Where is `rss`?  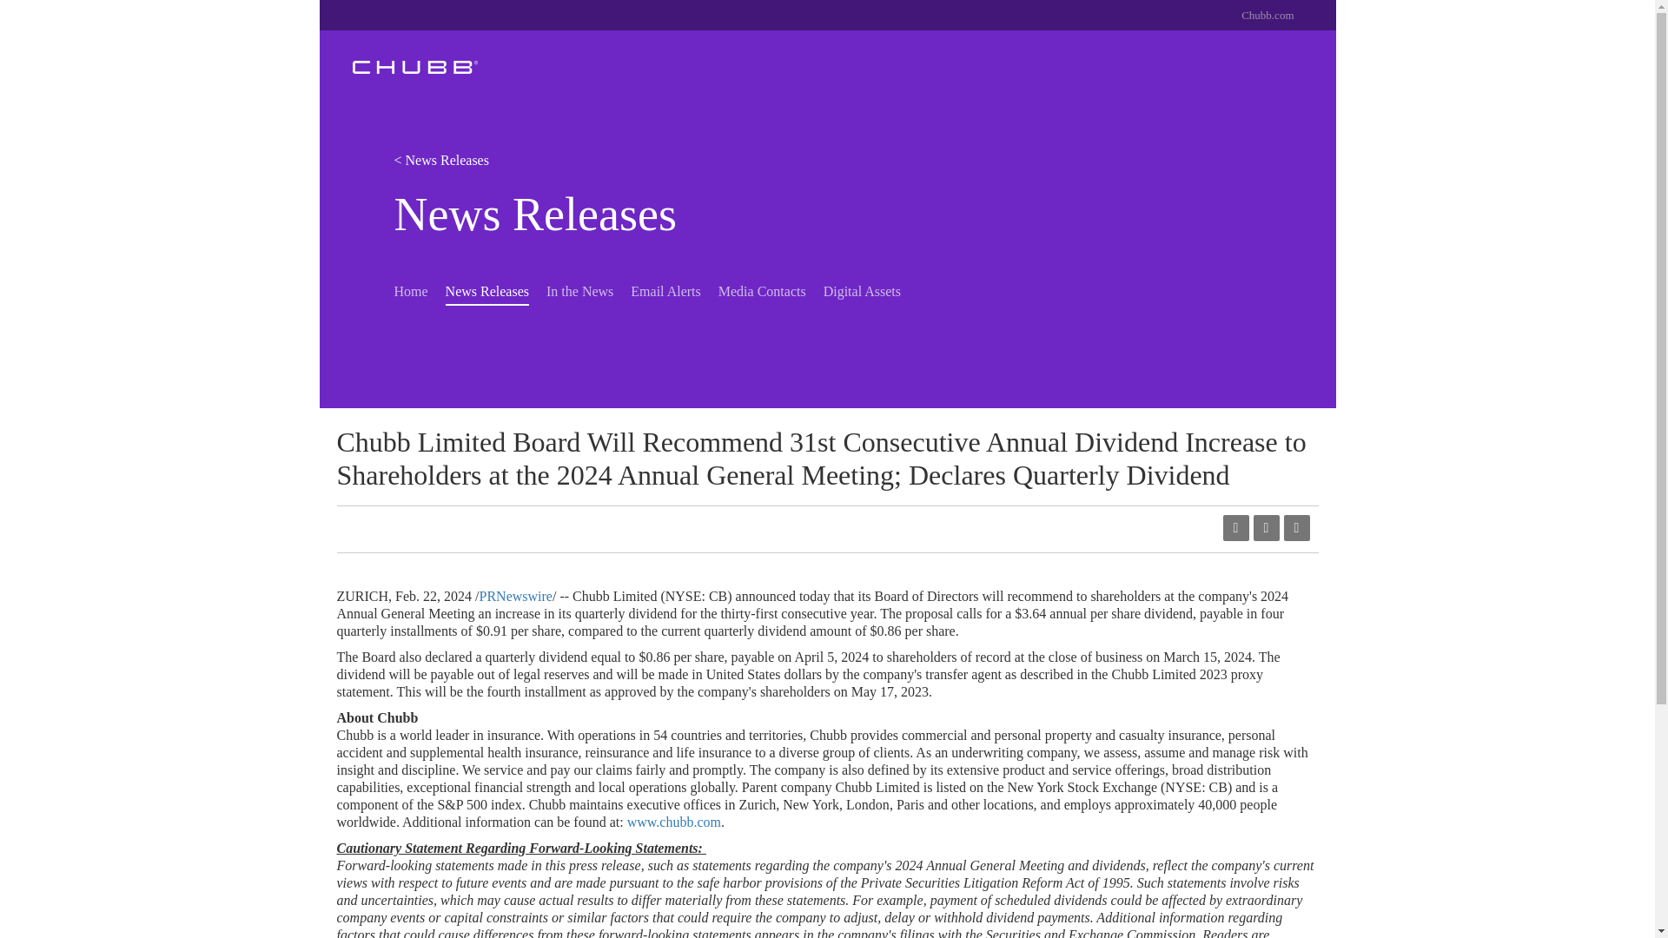 rss is located at coordinates (1235, 528).